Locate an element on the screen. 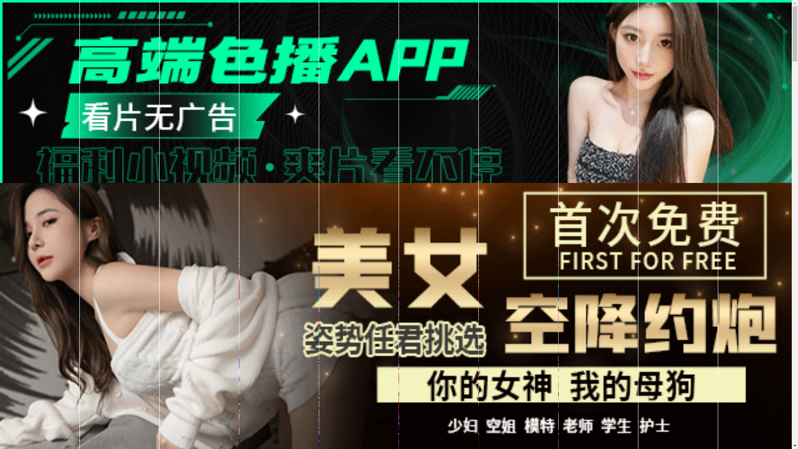 The image size is (798, 449). | is located at coordinates (534, 259).